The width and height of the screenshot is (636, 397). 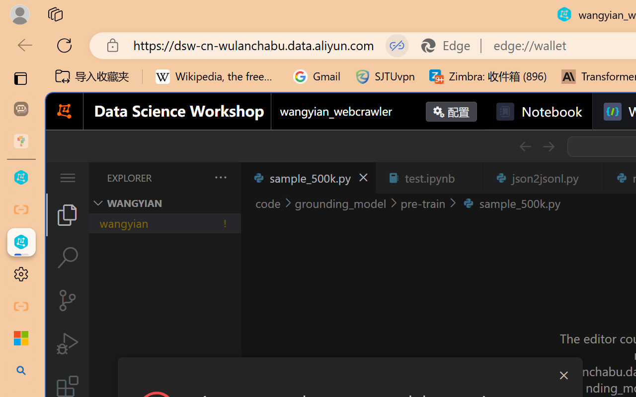 What do you see at coordinates (563, 375) in the screenshot?
I see `Close Dialog` at bounding box center [563, 375].